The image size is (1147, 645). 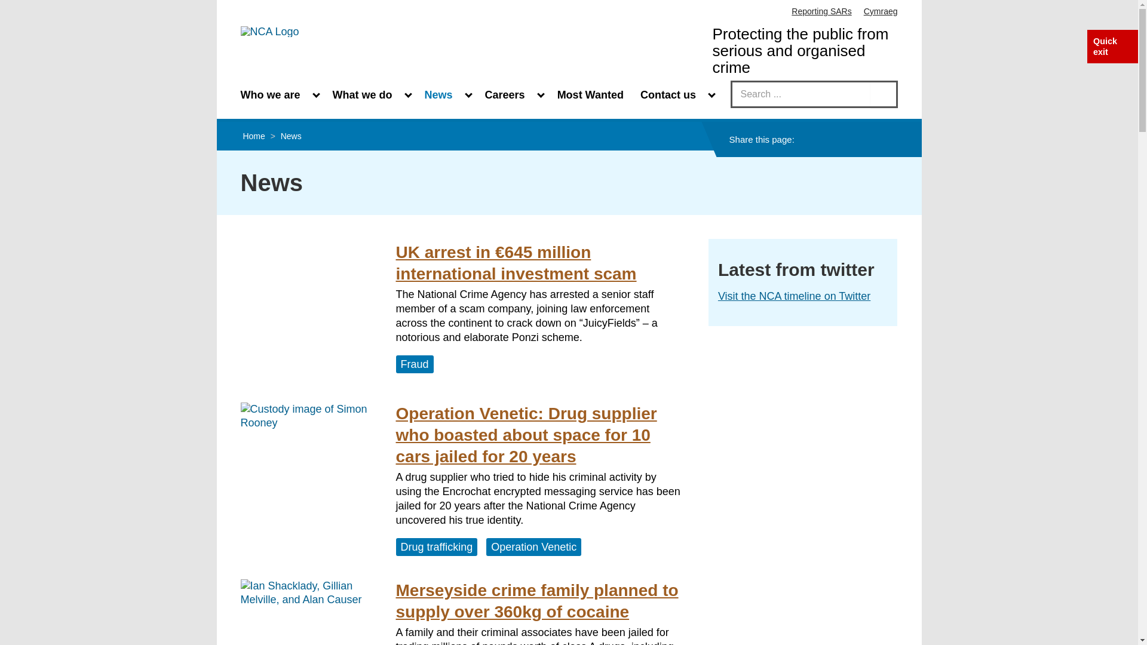 I want to click on What we do, so click(x=369, y=94).